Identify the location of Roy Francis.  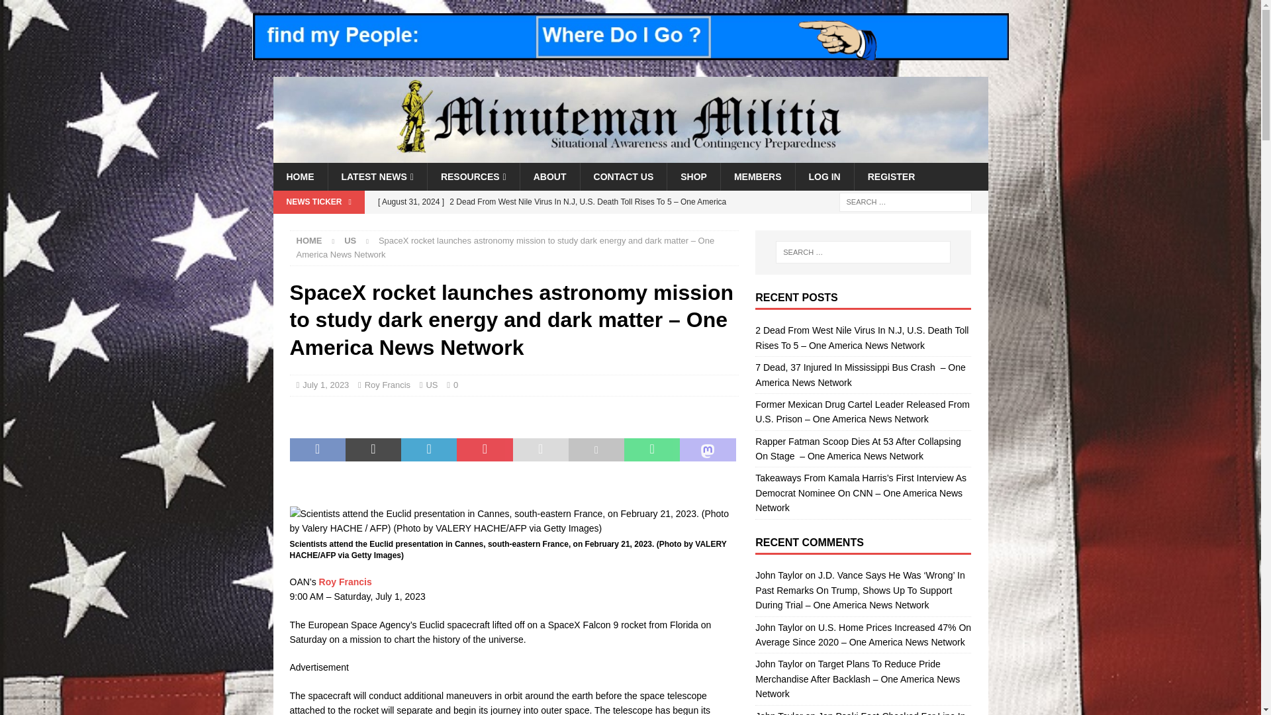
(388, 384).